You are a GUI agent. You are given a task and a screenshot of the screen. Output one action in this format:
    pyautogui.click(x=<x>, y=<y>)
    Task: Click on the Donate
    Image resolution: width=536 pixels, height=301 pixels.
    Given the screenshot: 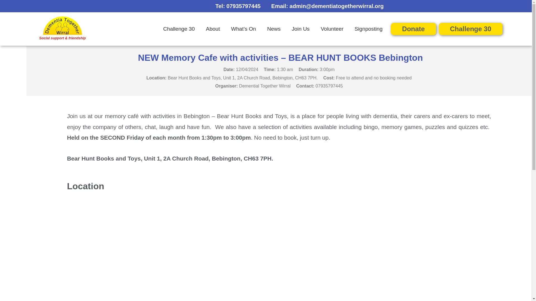 What is the action you would take?
    pyautogui.click(x=413, y=29)
    